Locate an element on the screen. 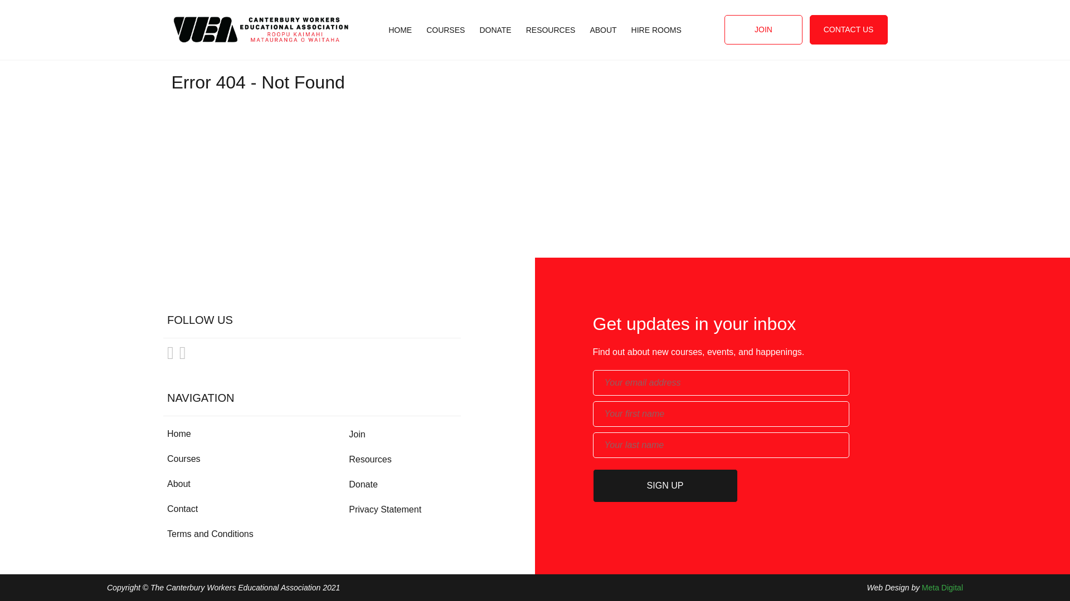 Image resolution: width=1070 pixels, height=601 pixels. COURSES is located at coordinates (445, 44).